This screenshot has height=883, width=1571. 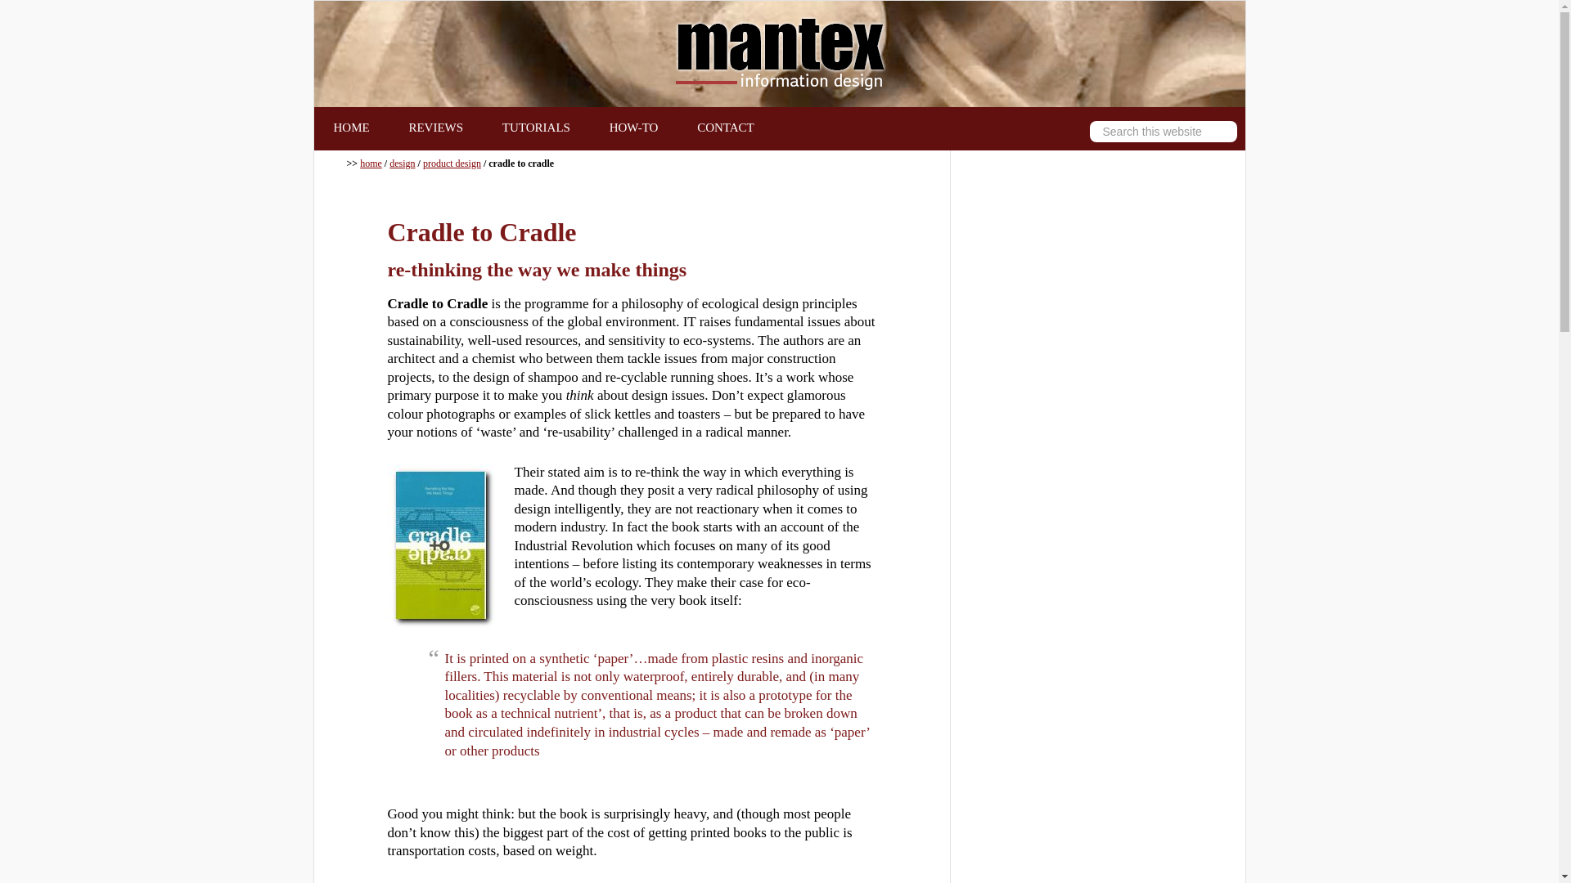 What do you see at coordinates (402, 164) in the screenshot?
I see `design` at bounding box center [402, 164].